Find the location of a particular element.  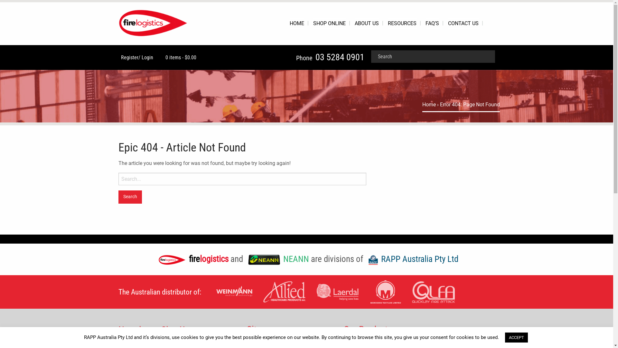

Medical Response Kits is located at coordinates (370, 344).